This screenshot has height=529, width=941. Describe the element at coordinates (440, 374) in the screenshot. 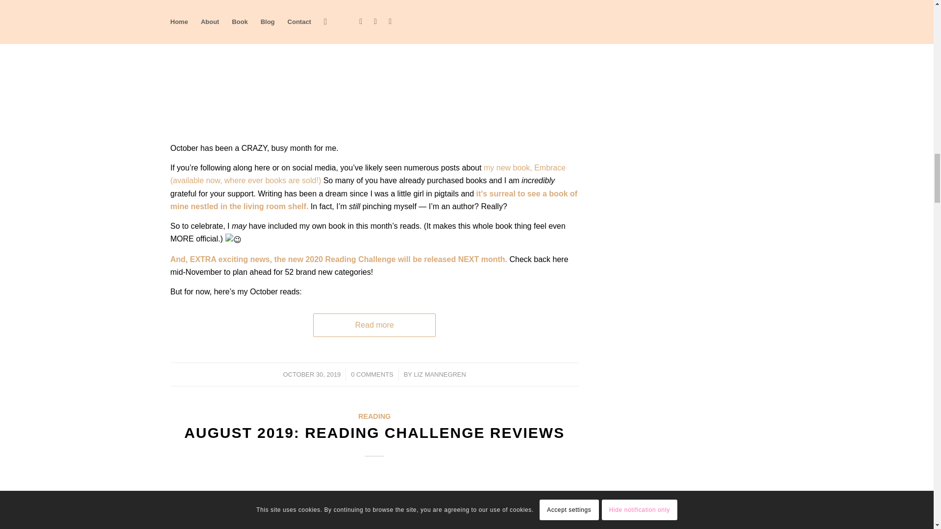

I see `Posts by Liz Mannegren` at that location.